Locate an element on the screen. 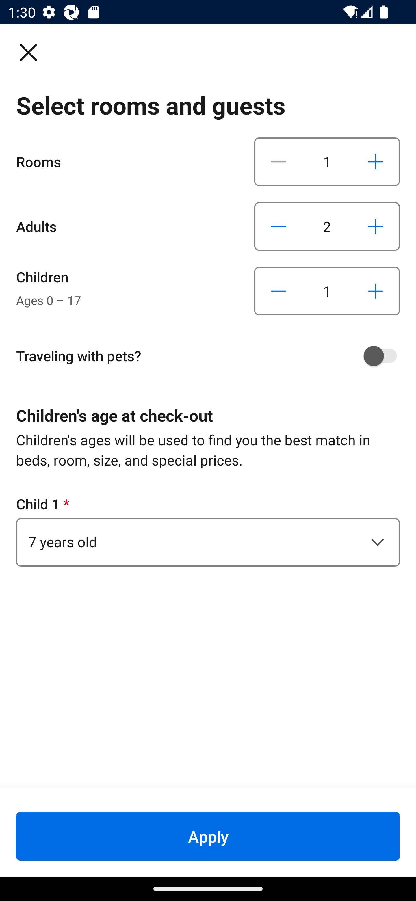 The height and width of the screenshot is (901, 416). Increase is located at coordinates (375, 291).